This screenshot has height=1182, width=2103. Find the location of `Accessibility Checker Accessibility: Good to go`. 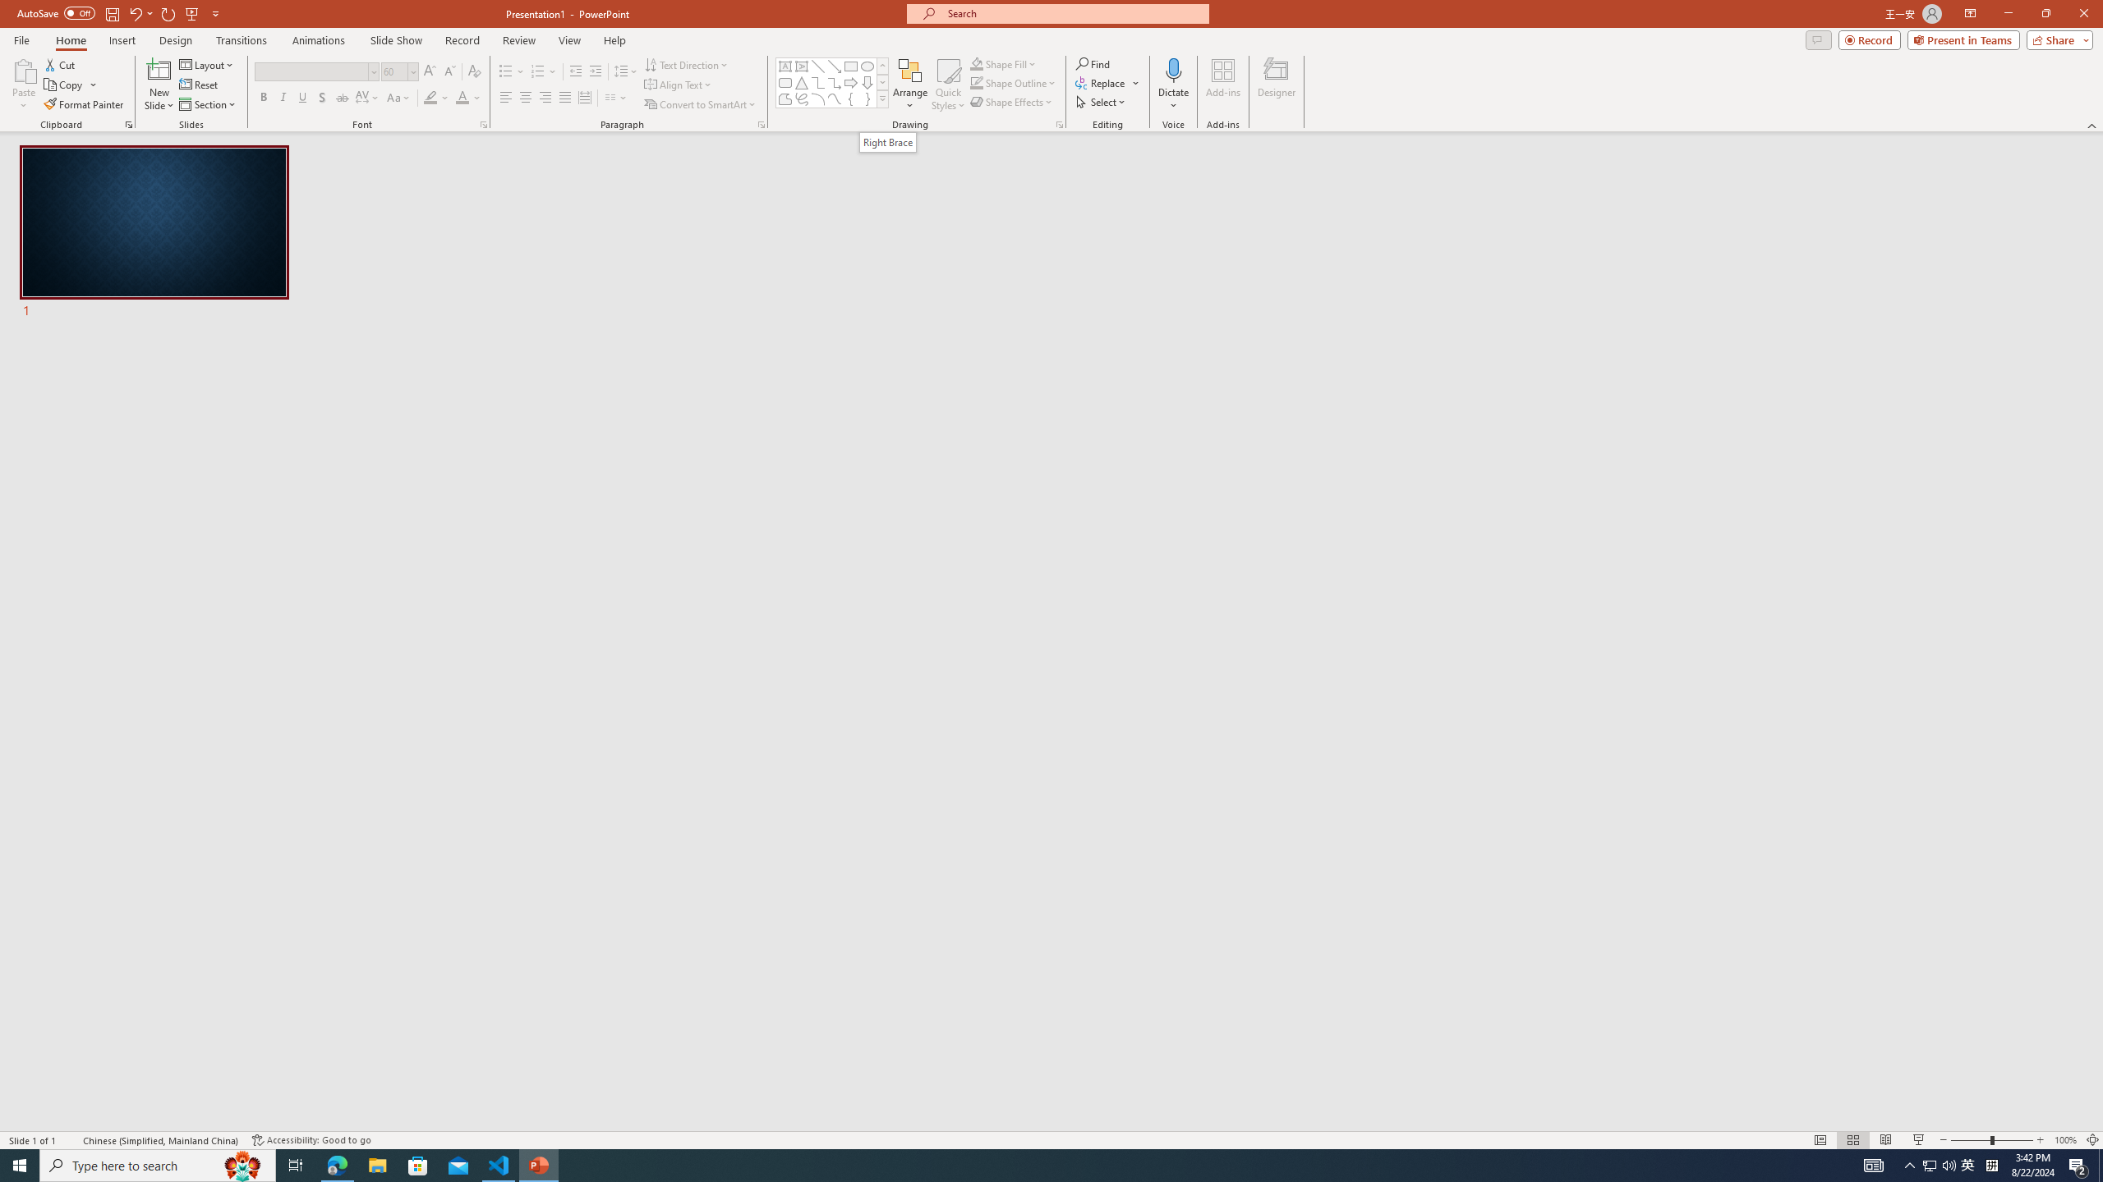

Accessibility Checker Accessibility: Good to go is located at coordinates (312, 1140).